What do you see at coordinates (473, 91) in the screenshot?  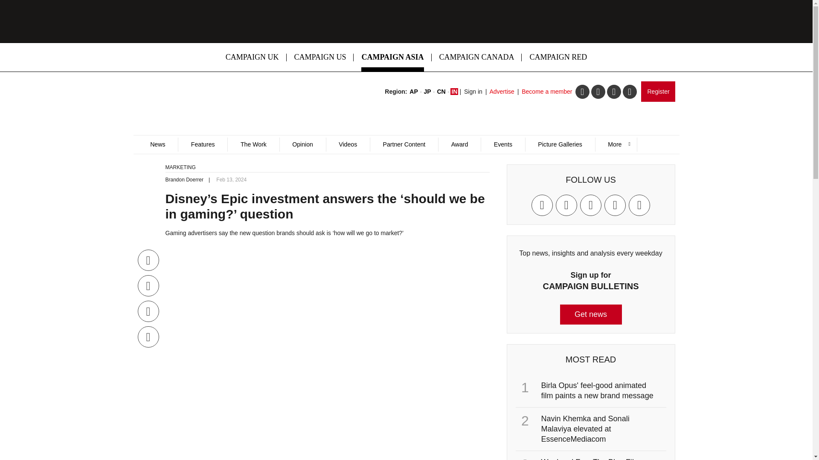 I see `Sign in` at bounding box center [473, 91].